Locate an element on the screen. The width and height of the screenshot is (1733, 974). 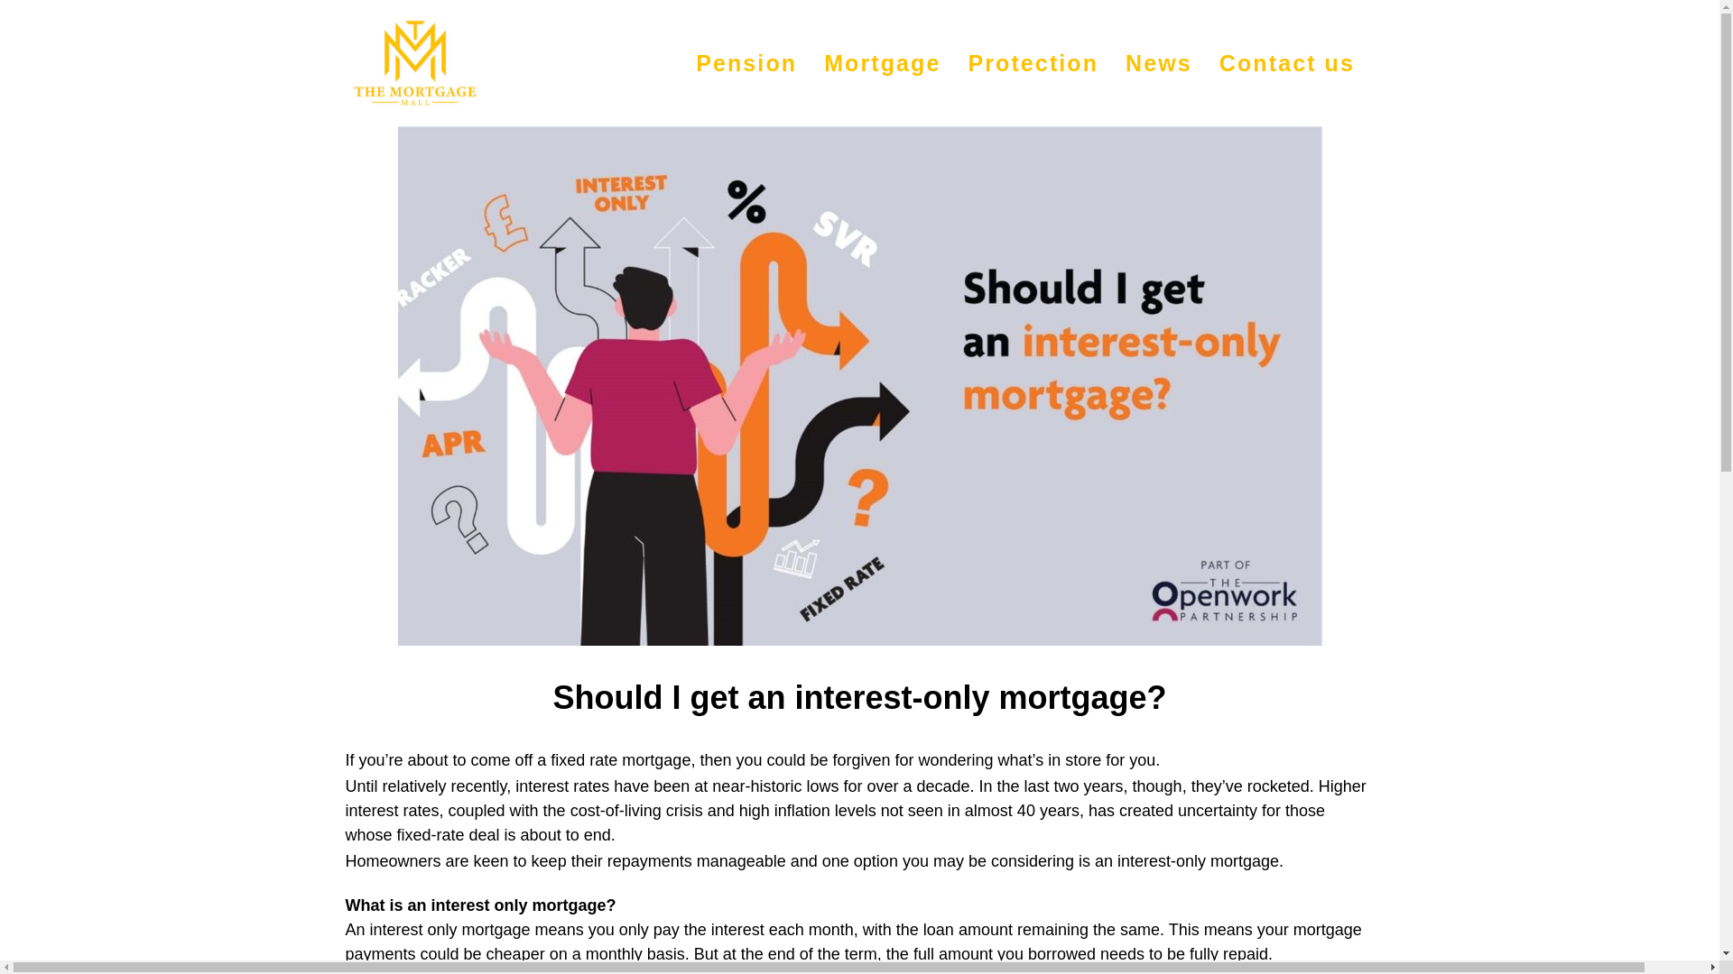
News is located at coordinates (1159, 63).